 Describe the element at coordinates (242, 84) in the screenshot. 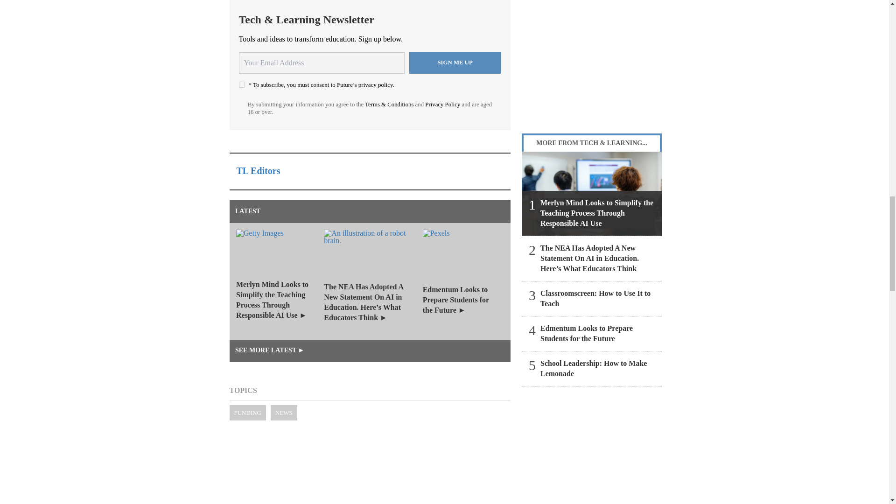

I see `on` at that location.